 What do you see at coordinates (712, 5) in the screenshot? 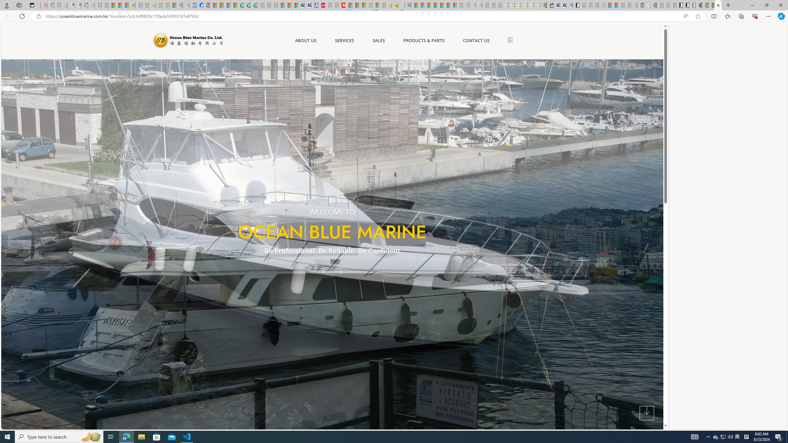
I see `Aberdeen, Hong Kong SAR hourly forecast | Microsoft Weather` at bounding box center [712, 5].